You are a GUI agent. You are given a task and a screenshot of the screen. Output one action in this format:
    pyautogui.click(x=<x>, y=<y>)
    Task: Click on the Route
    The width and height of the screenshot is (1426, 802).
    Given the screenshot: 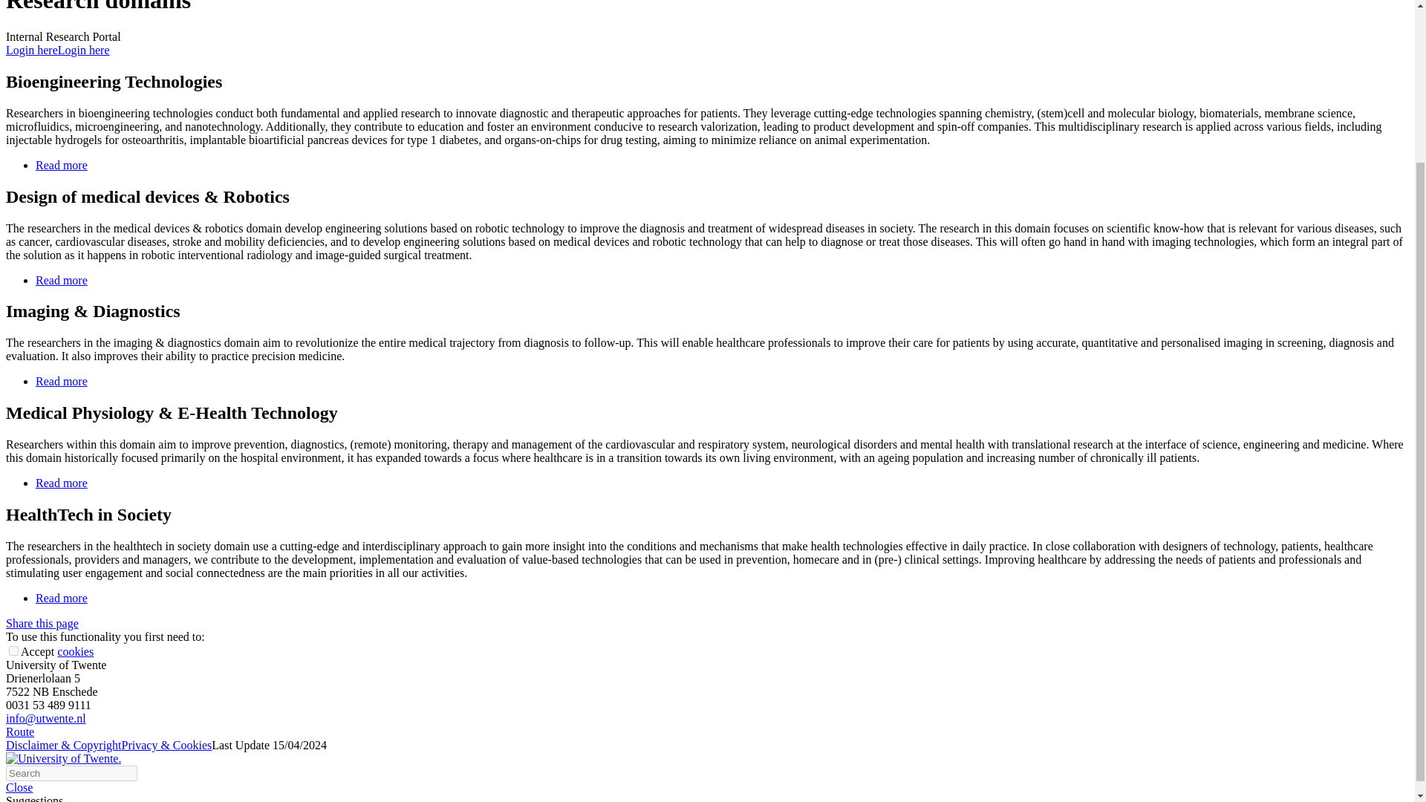 What is the action you would take?
    pyautogui.click(x=19, y=731)
    